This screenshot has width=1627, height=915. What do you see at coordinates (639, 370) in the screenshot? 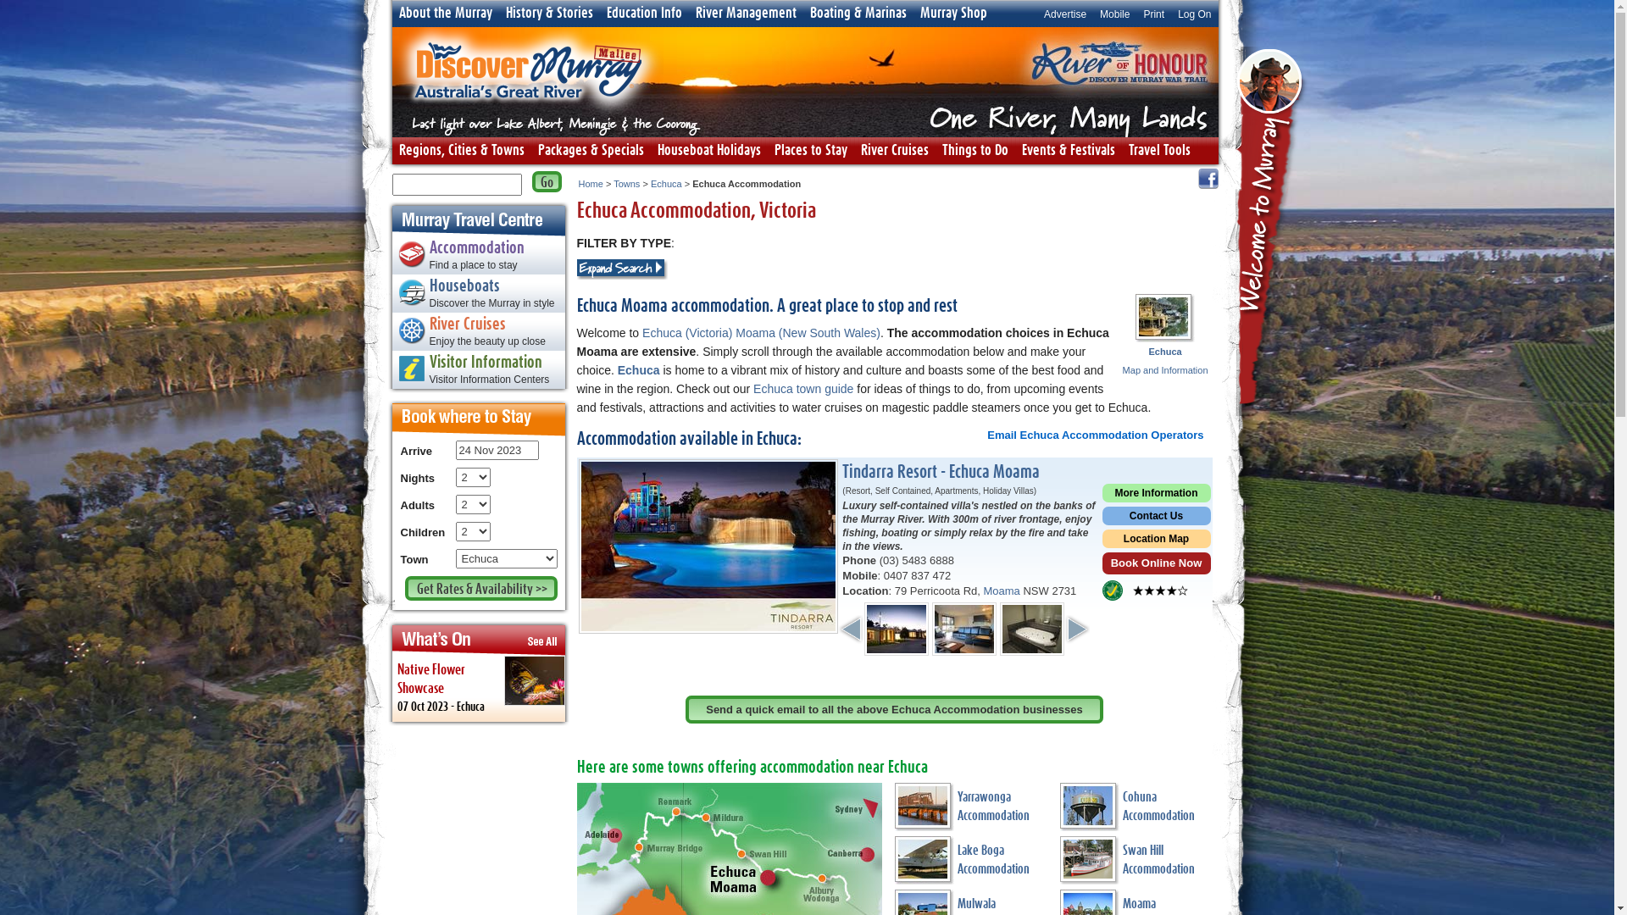
I see `Echuca` at bounding box center [639, 370].